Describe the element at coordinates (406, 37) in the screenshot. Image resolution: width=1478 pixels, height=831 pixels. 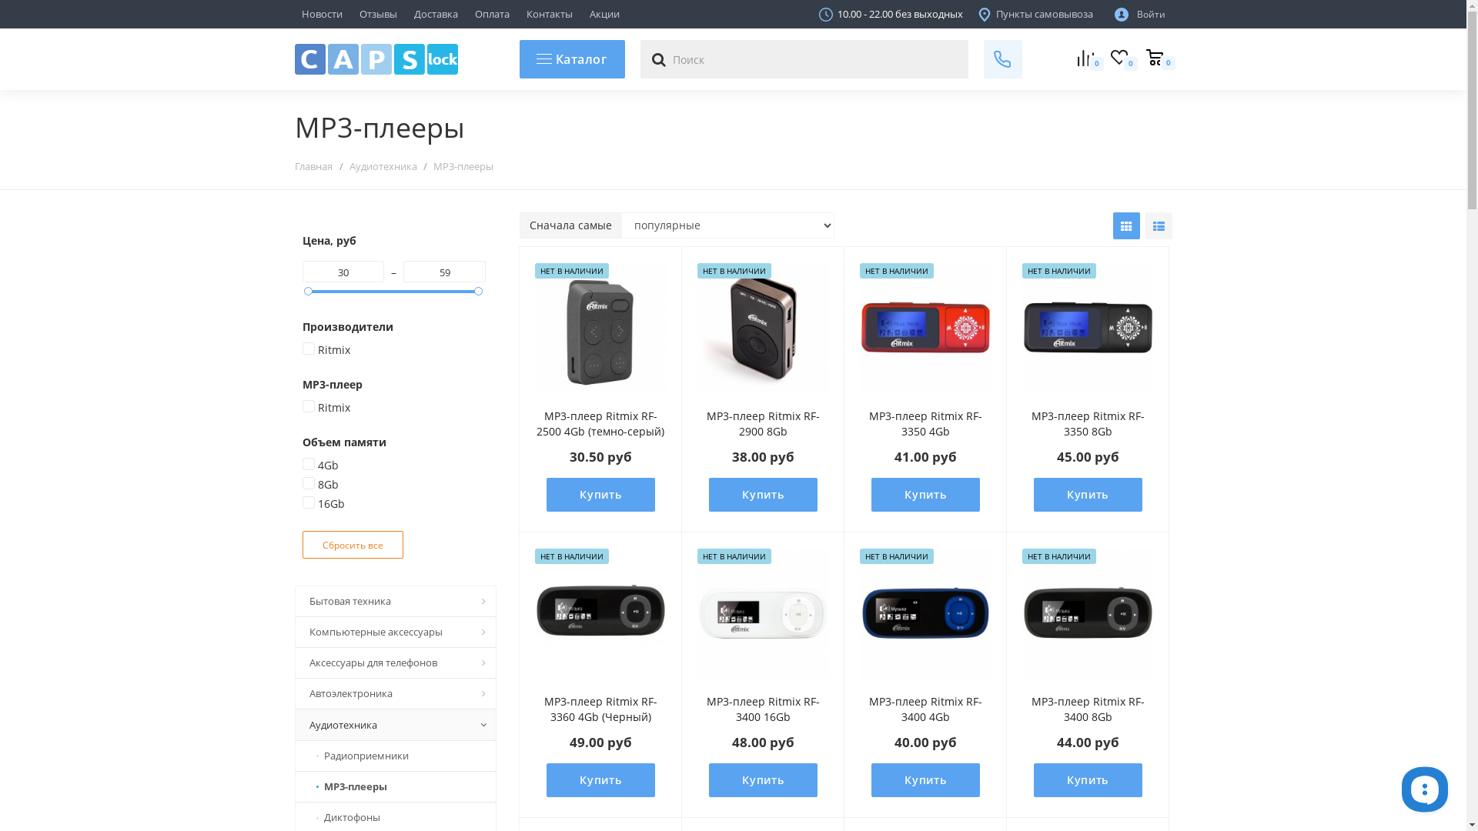
I see `+375 29 692 09 10` at that location.